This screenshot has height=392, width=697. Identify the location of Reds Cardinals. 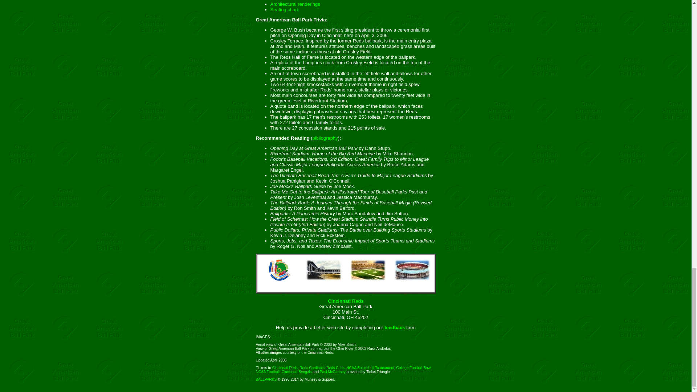
(311, 368).